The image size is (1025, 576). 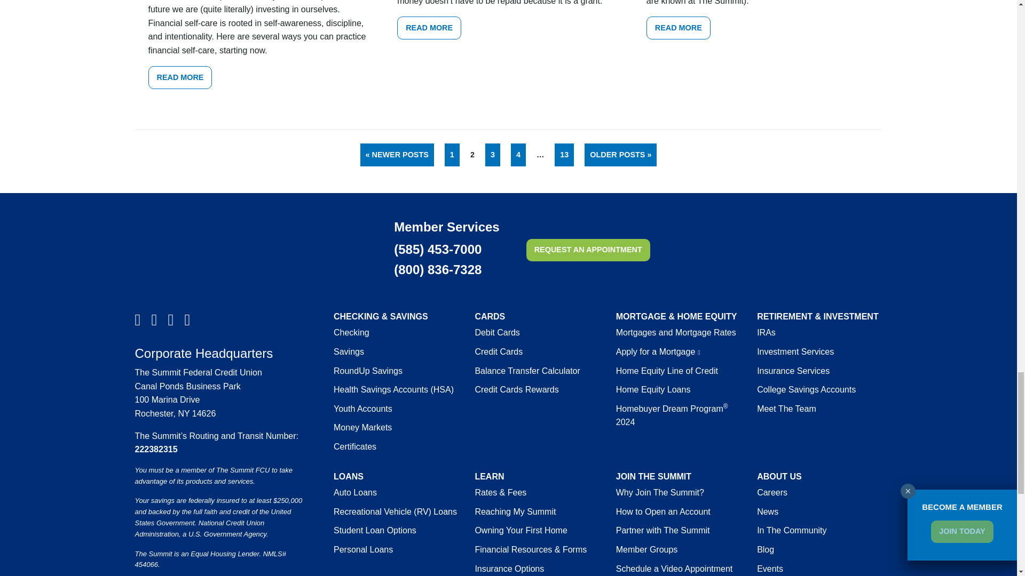 What do you see at coordinates (137, 320) in the screenshot?
I see `Facebook` at bounding box center [137, 320].